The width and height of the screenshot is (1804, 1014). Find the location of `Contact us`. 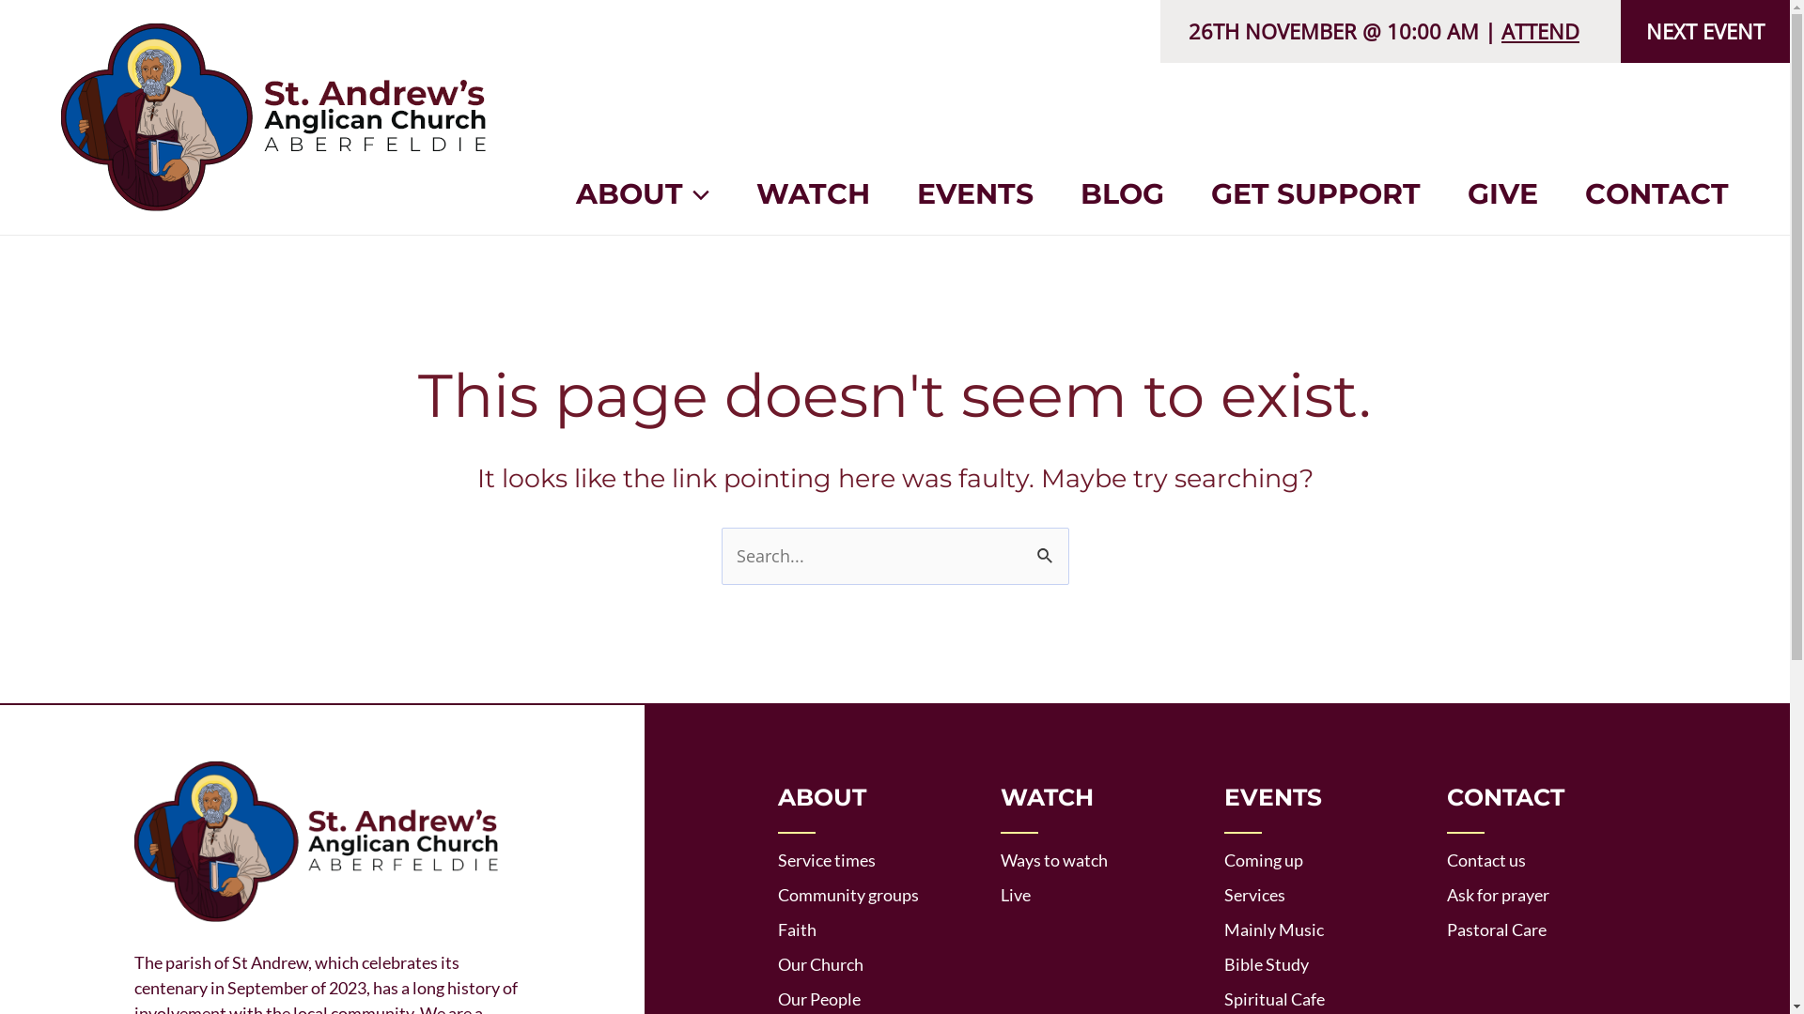

Contact us is located at coordinates (1486, 860).